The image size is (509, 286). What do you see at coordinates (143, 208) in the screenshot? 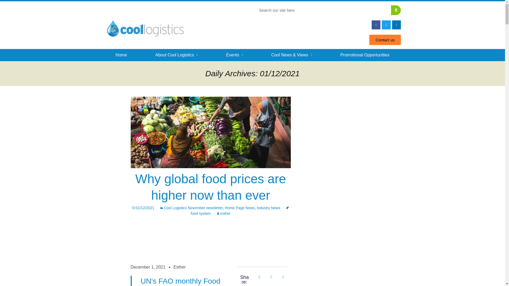
I see `Permalink to Why global food prices are higher now than ever` at bounding box center [143, 208].